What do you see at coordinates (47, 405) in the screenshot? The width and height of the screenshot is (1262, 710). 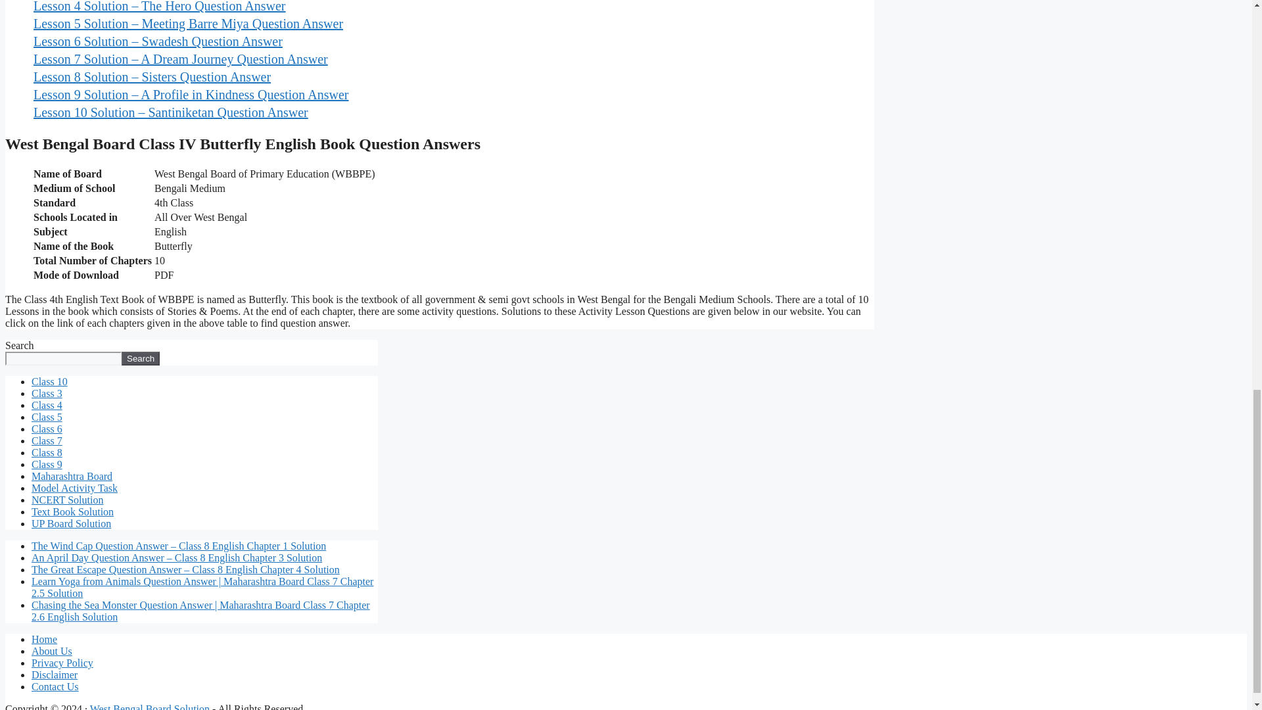 I see `Class 4` at bounding box center [47, 405].